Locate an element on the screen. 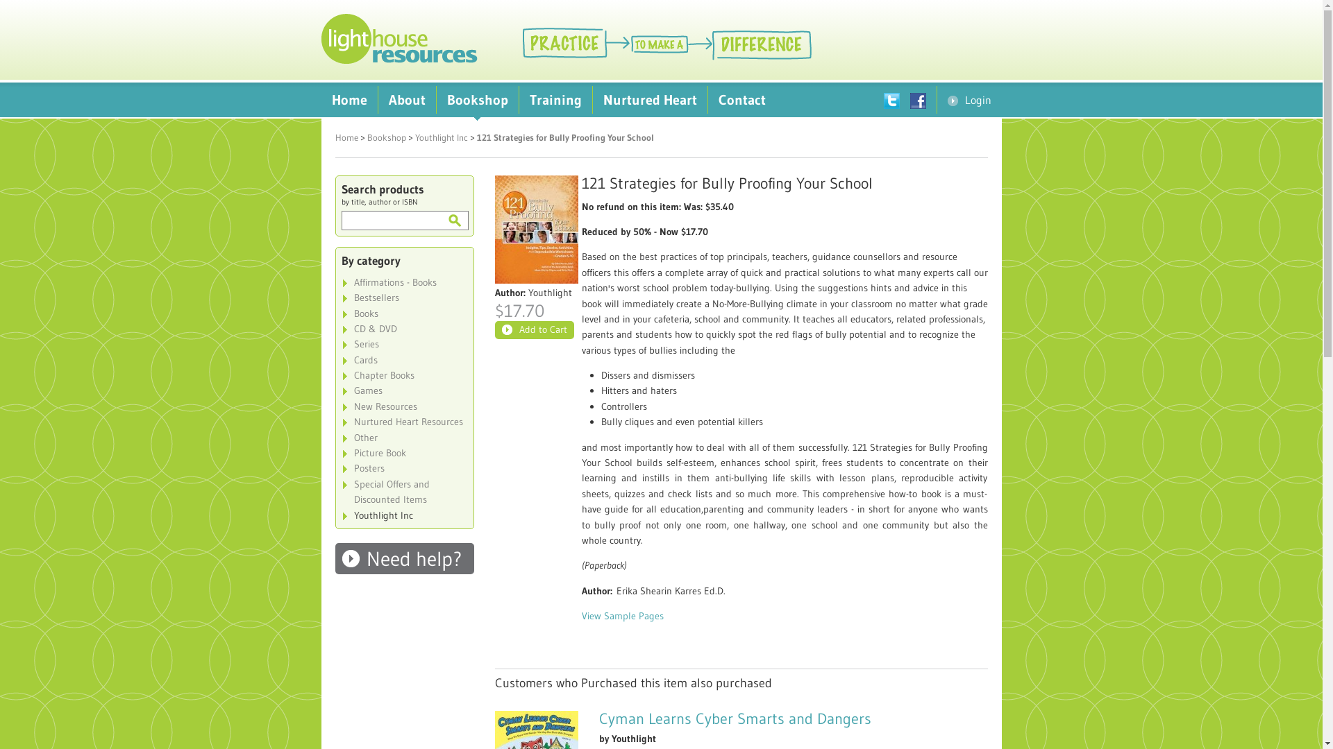 The width and height of the screenshot is (1333, 749). Youthlight Inc is located at coordinates (442, 137).